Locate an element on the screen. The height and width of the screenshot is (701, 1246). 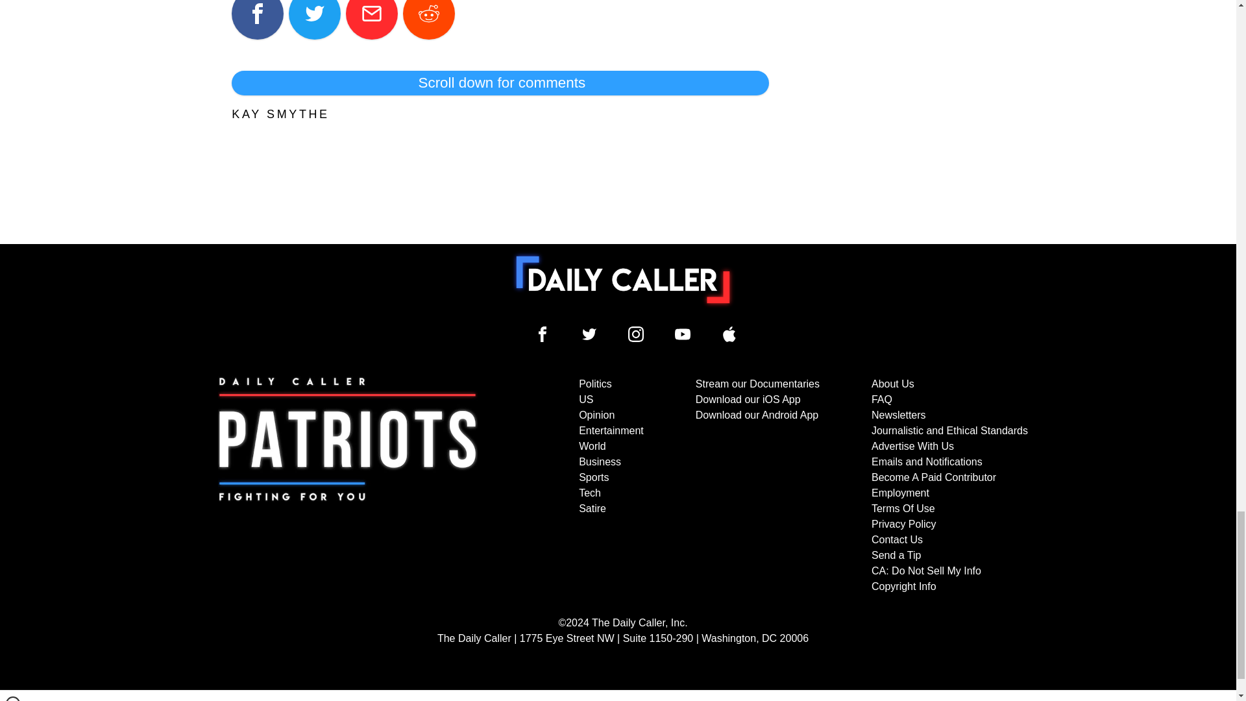
Scroll down for comments is located at coordinates (500, 83).